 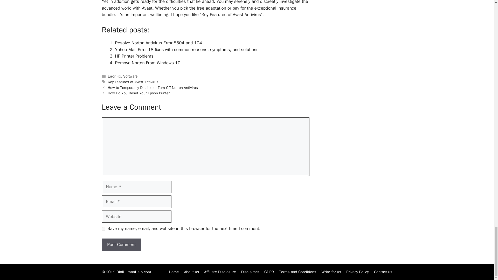 What do you see at coordinates (148, 63) in the screenshot?
I see `Remove Norton From Windows 10` at bounding box center [148, 63].